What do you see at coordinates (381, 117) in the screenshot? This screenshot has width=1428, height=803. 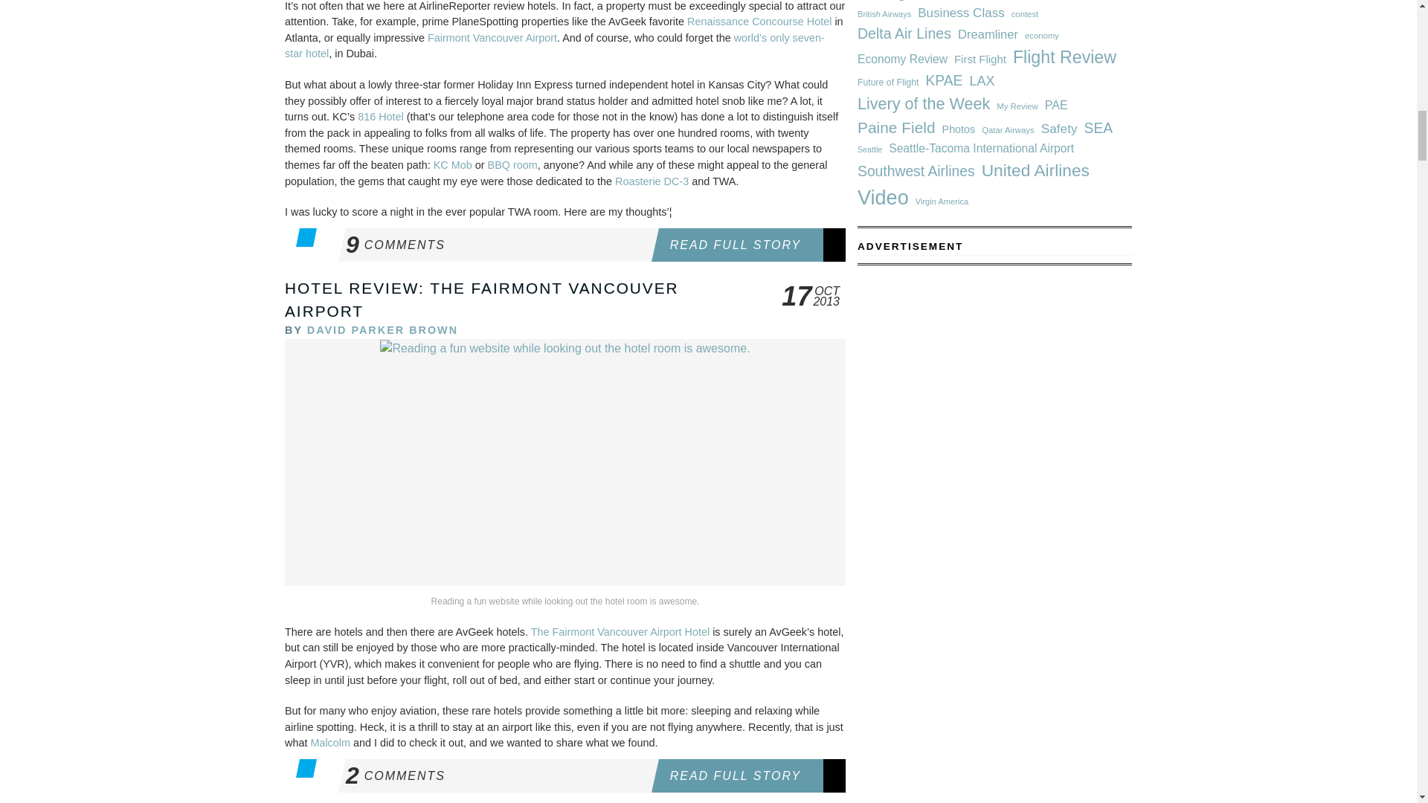 I see `816 Hotel` at bounding box center [381, 117].